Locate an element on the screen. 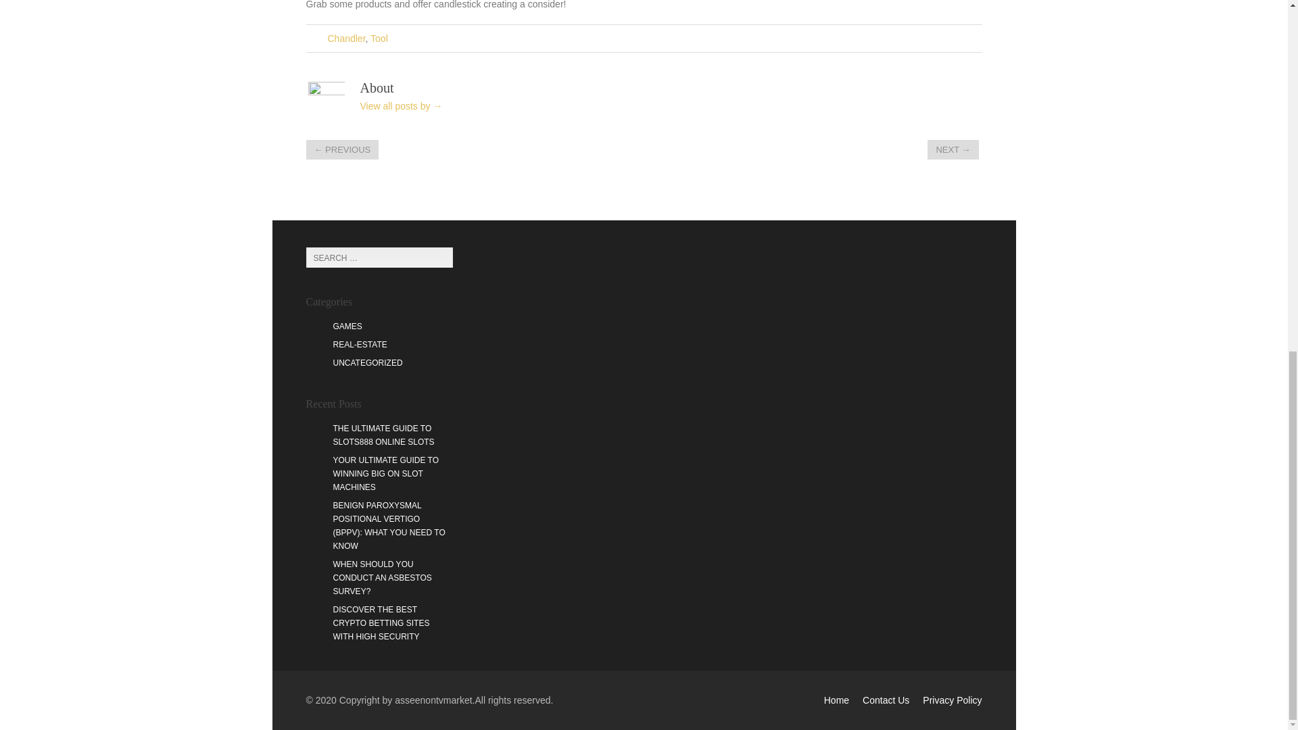 The image size is (1298, 730). Chandler is located at coordinates (345, 38).